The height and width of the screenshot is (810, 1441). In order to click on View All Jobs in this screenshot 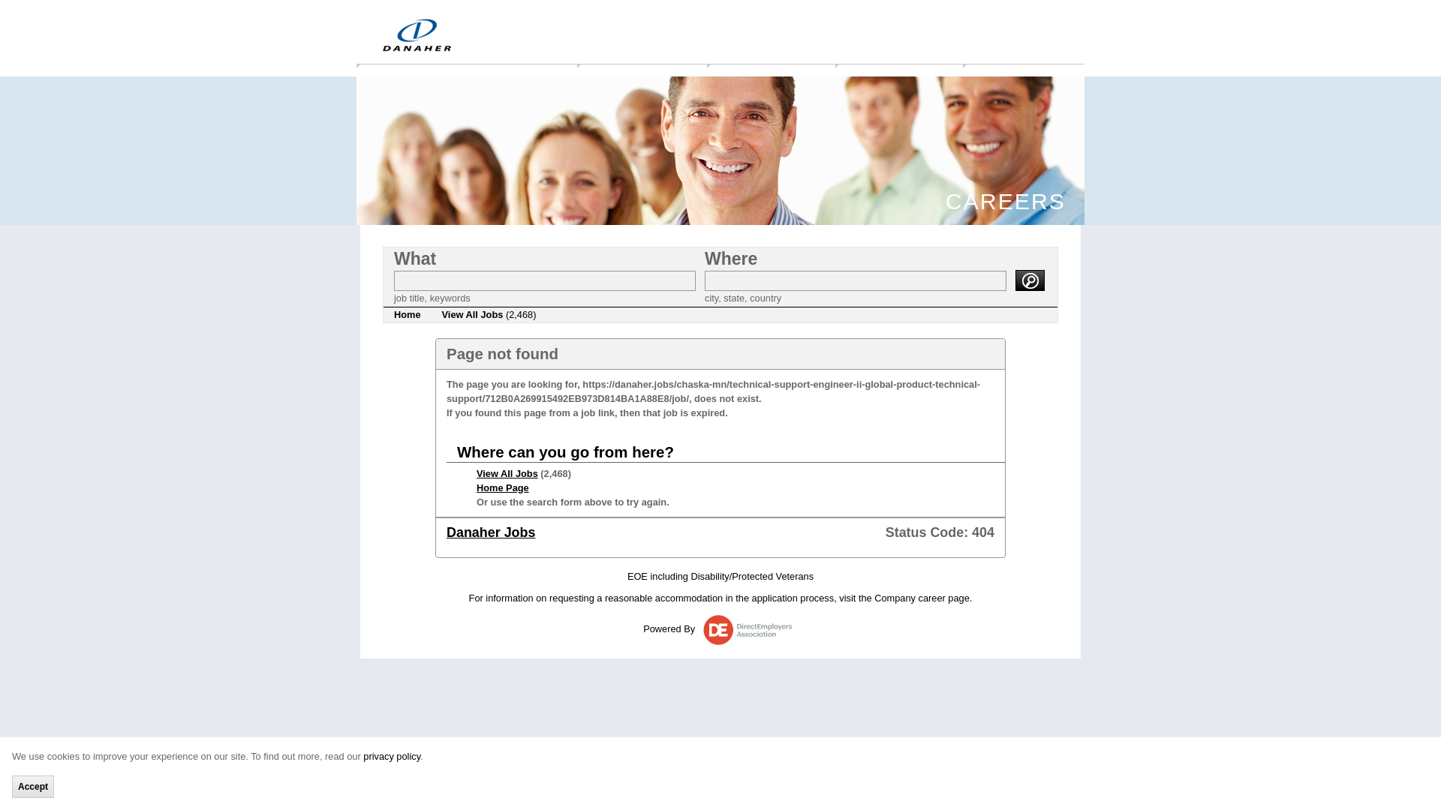, I will do `click(507, 474)`.